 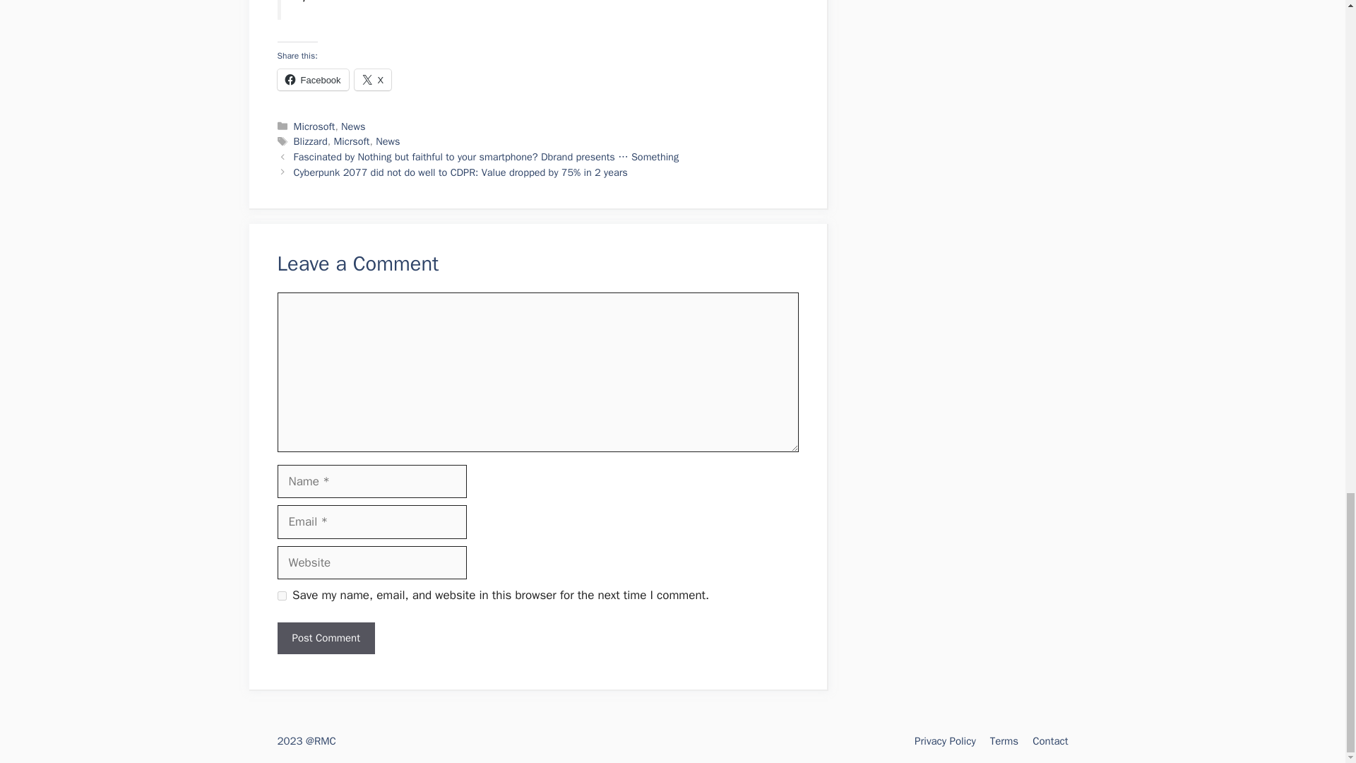 I want to click on Click to share on X, so click(x=373, y=80).